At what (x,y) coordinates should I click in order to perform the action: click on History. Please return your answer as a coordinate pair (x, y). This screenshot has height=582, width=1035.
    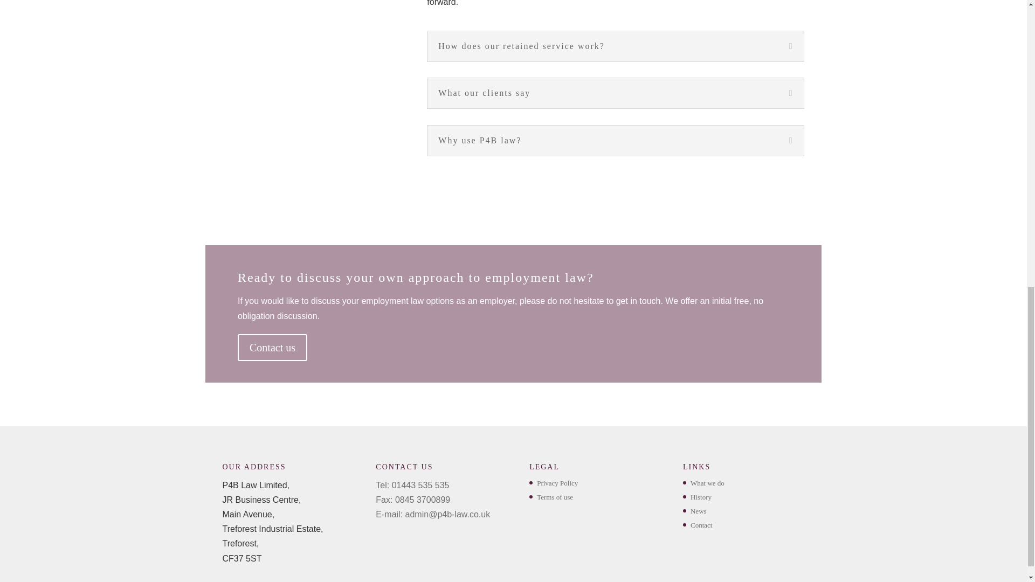
    Looking at the image, I should click on (701, 497).